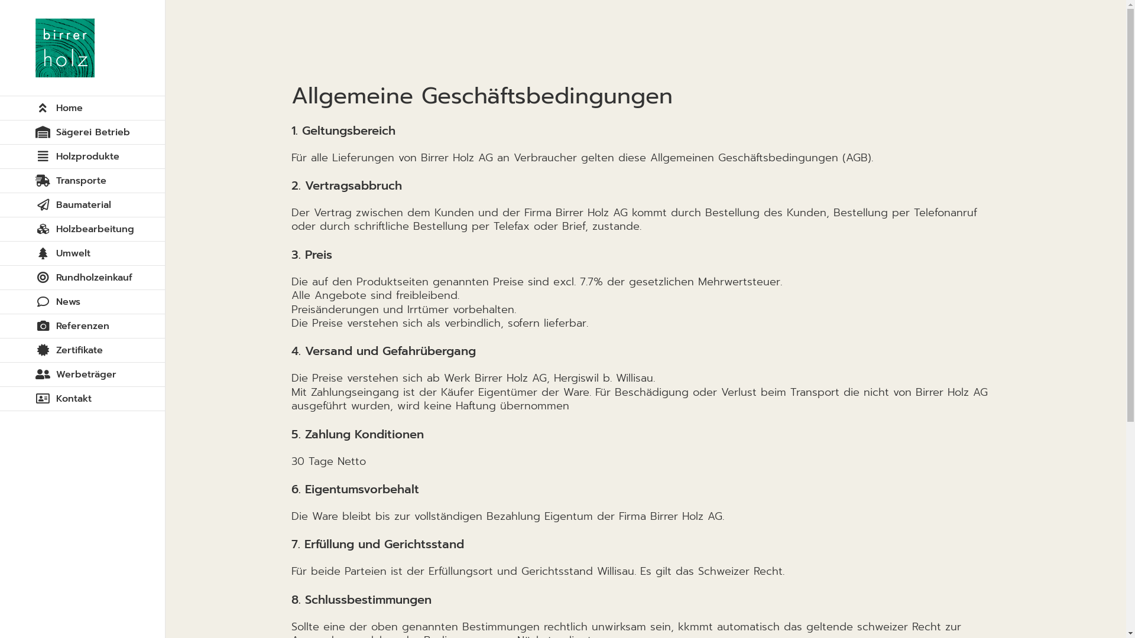  What do you see at coordinates (83, 229) in the screenshot?
I see `Holzbearbeitung` at bounding box center [83, 229].